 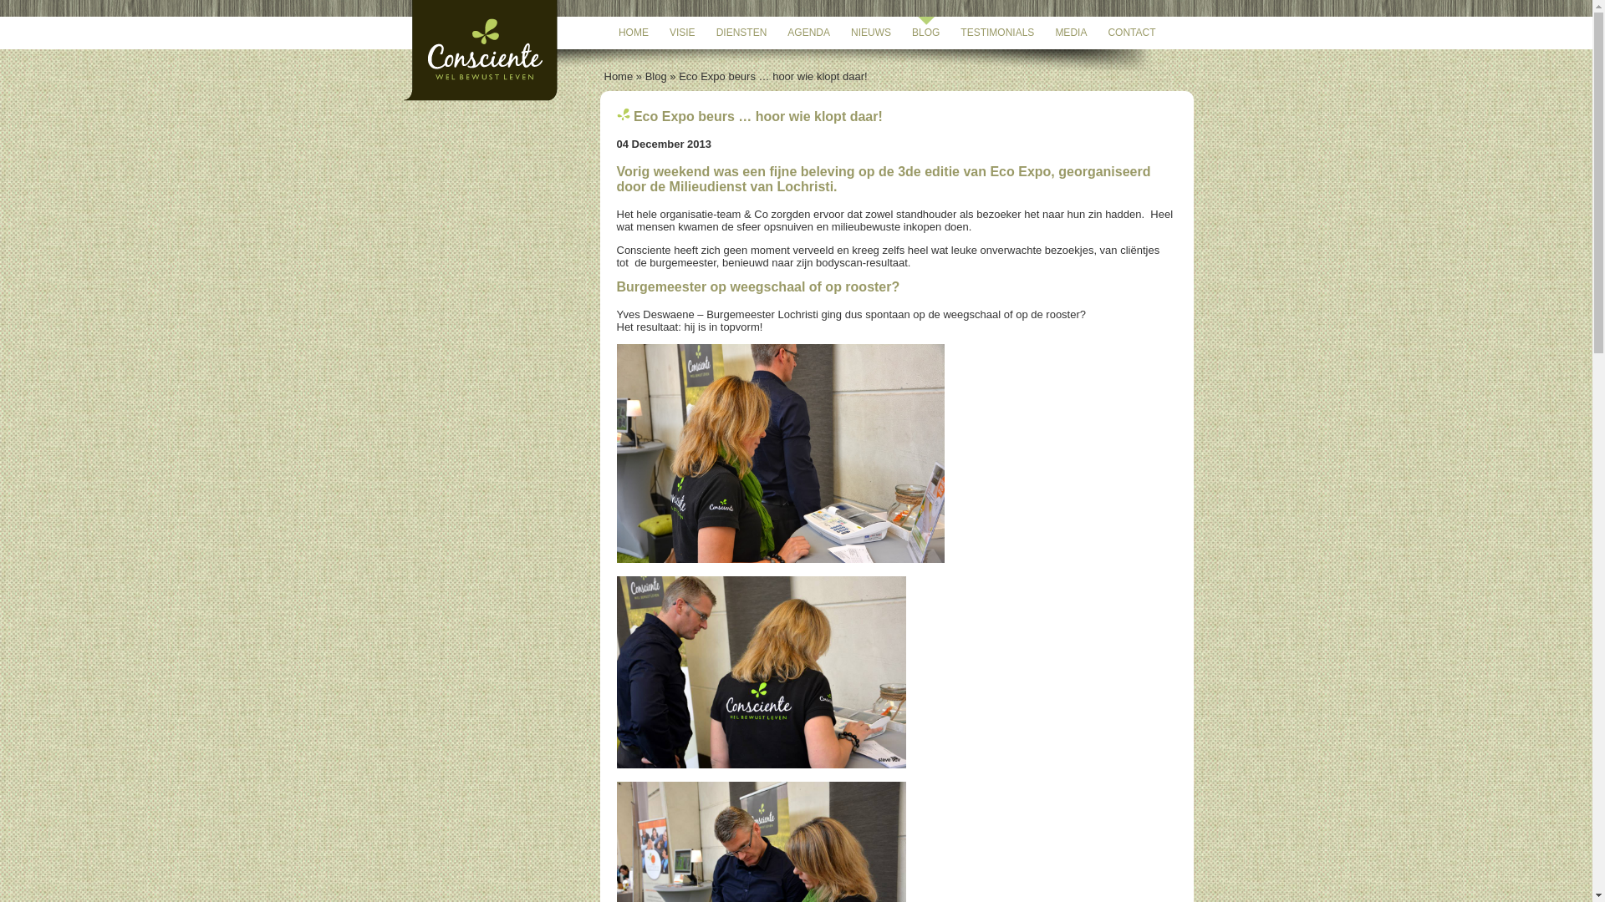 I want to click on VISIE, so click(x=682, y=33).